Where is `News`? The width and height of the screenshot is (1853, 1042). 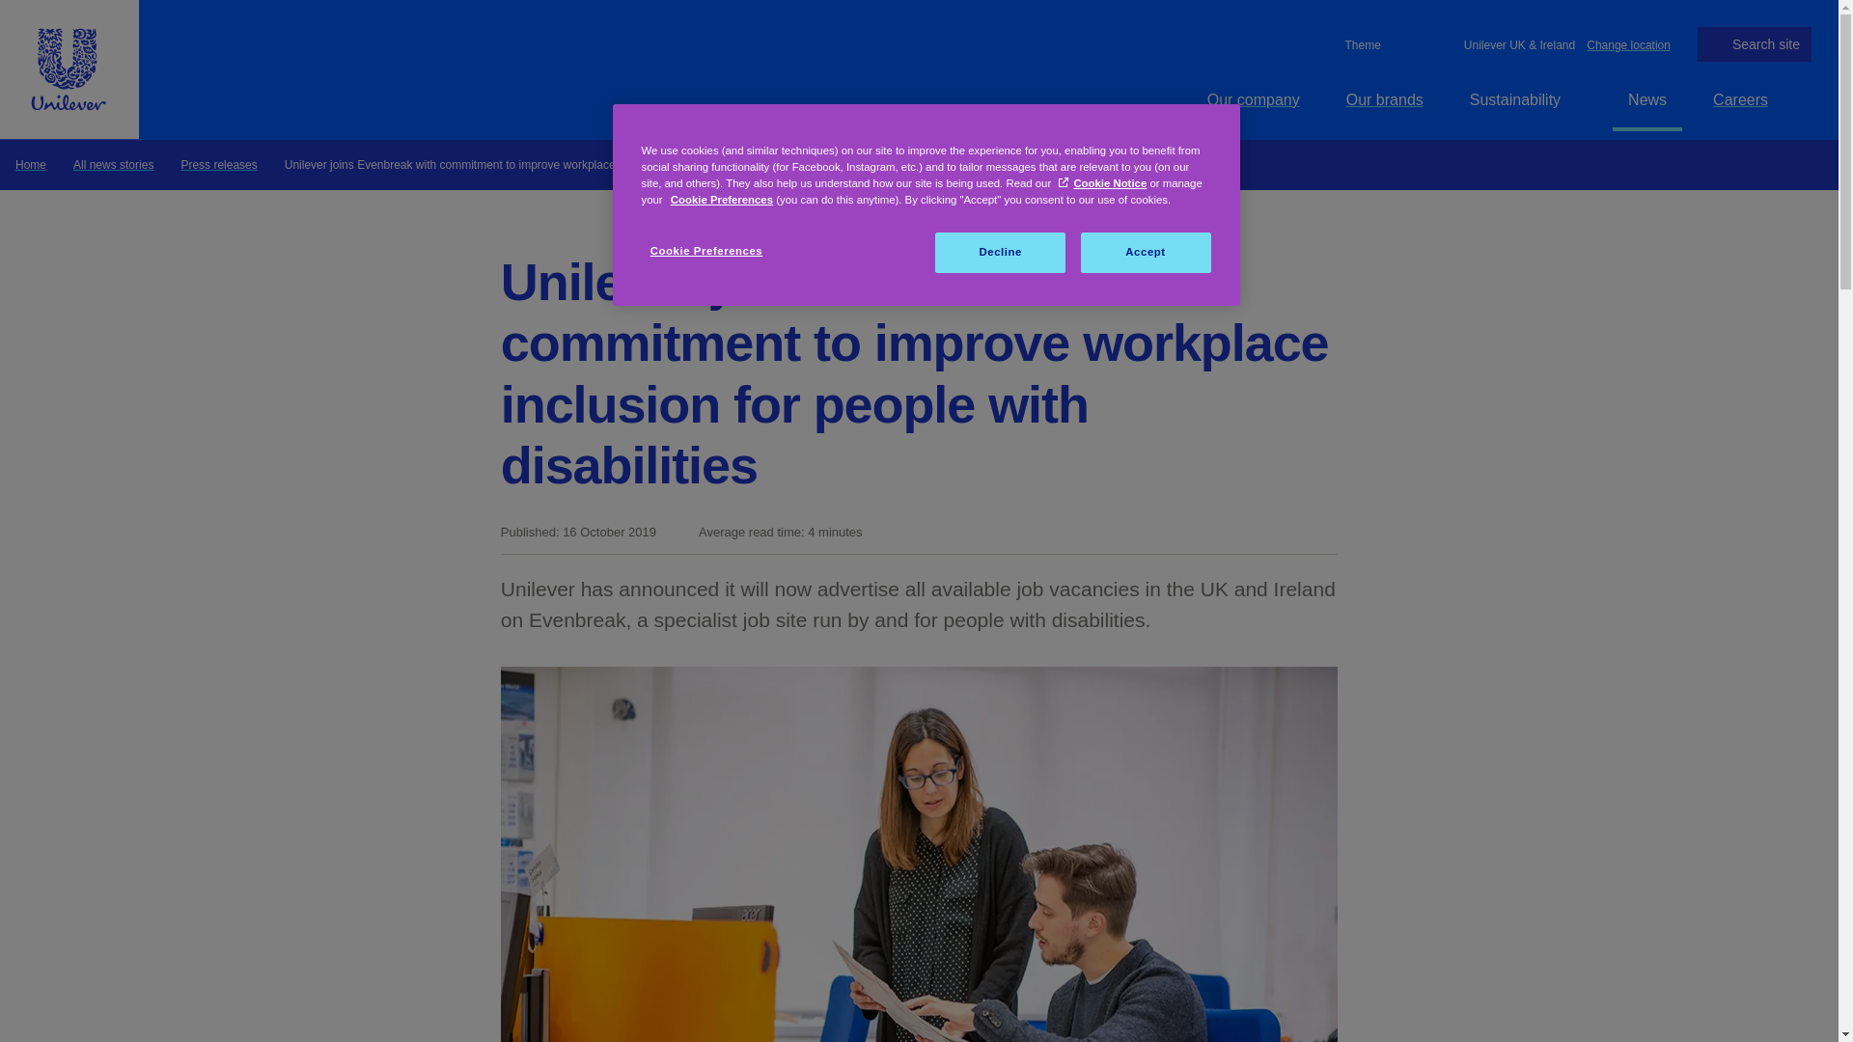
News is located at coordinates (1646, 99).